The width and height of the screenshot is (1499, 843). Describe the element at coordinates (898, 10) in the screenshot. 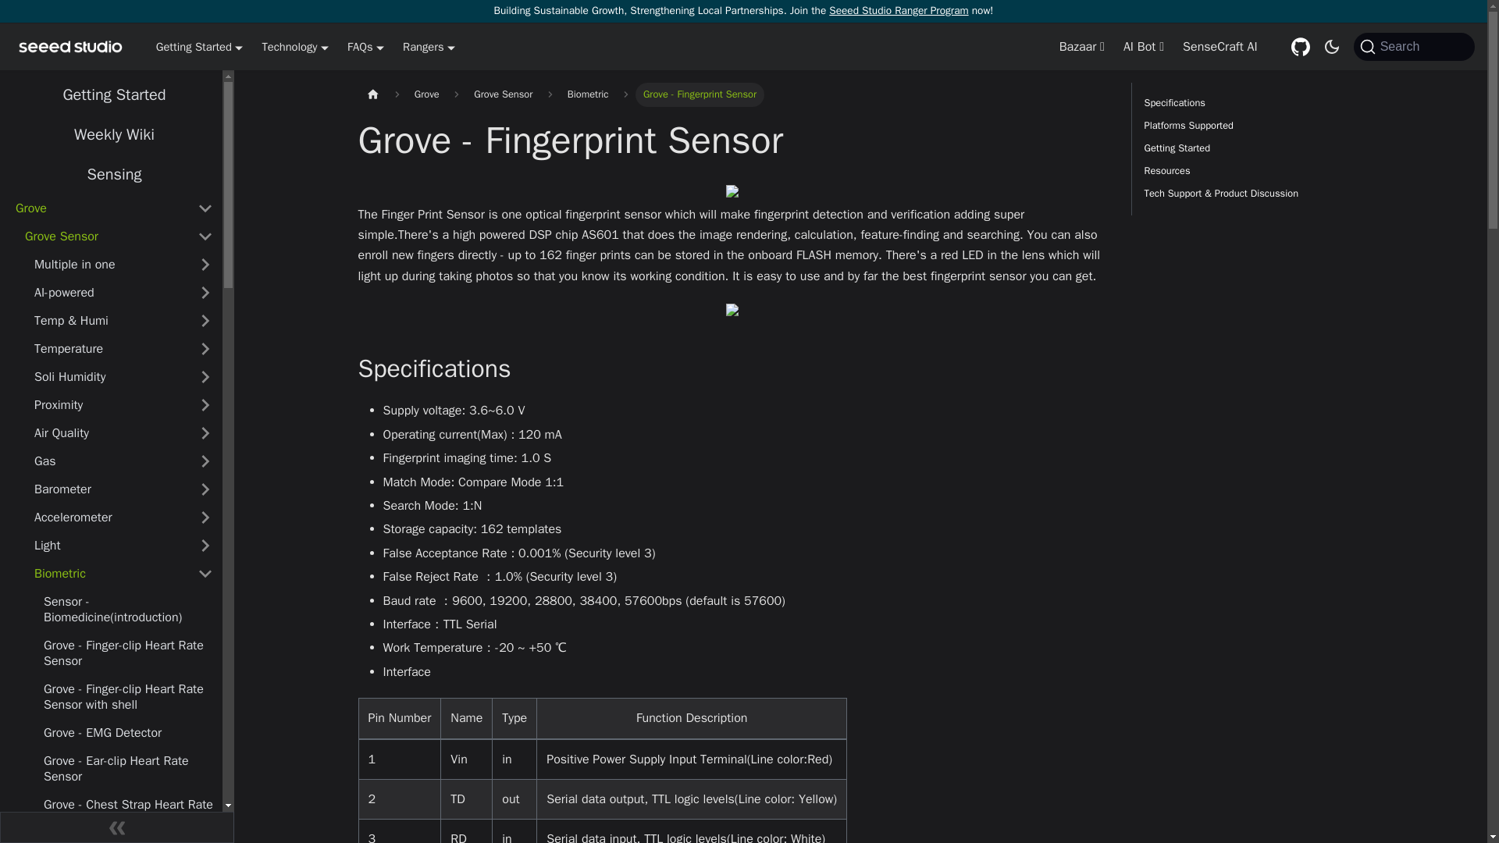

I see `Seeed Studio Ranger Program` at that location.